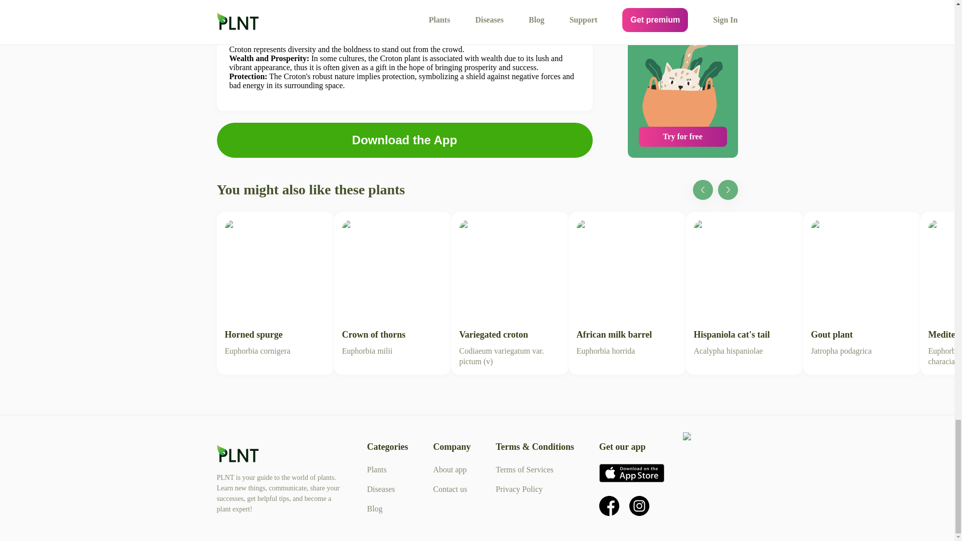 Image resolution: width=962 pixels, height=541 pixels. I want to click on Terms of Services, so click(524, 469).